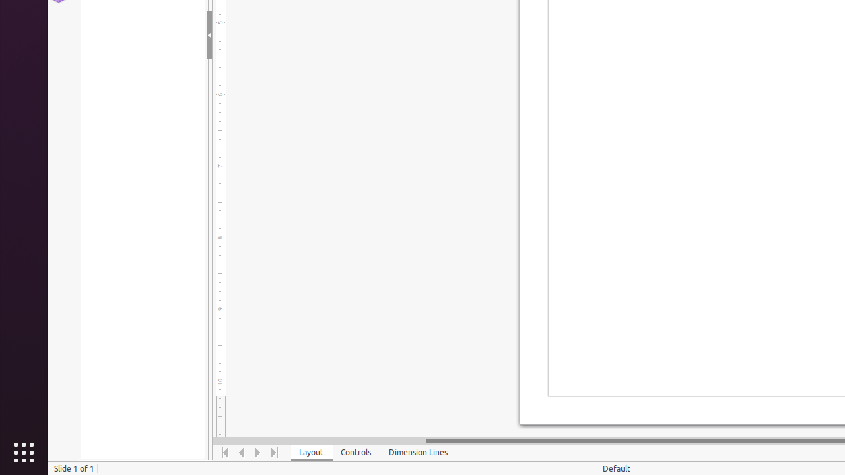  What do you see at coordinates (259, 453) in the screenshot?
I see `Move Right` at bounding box center [259, 453].